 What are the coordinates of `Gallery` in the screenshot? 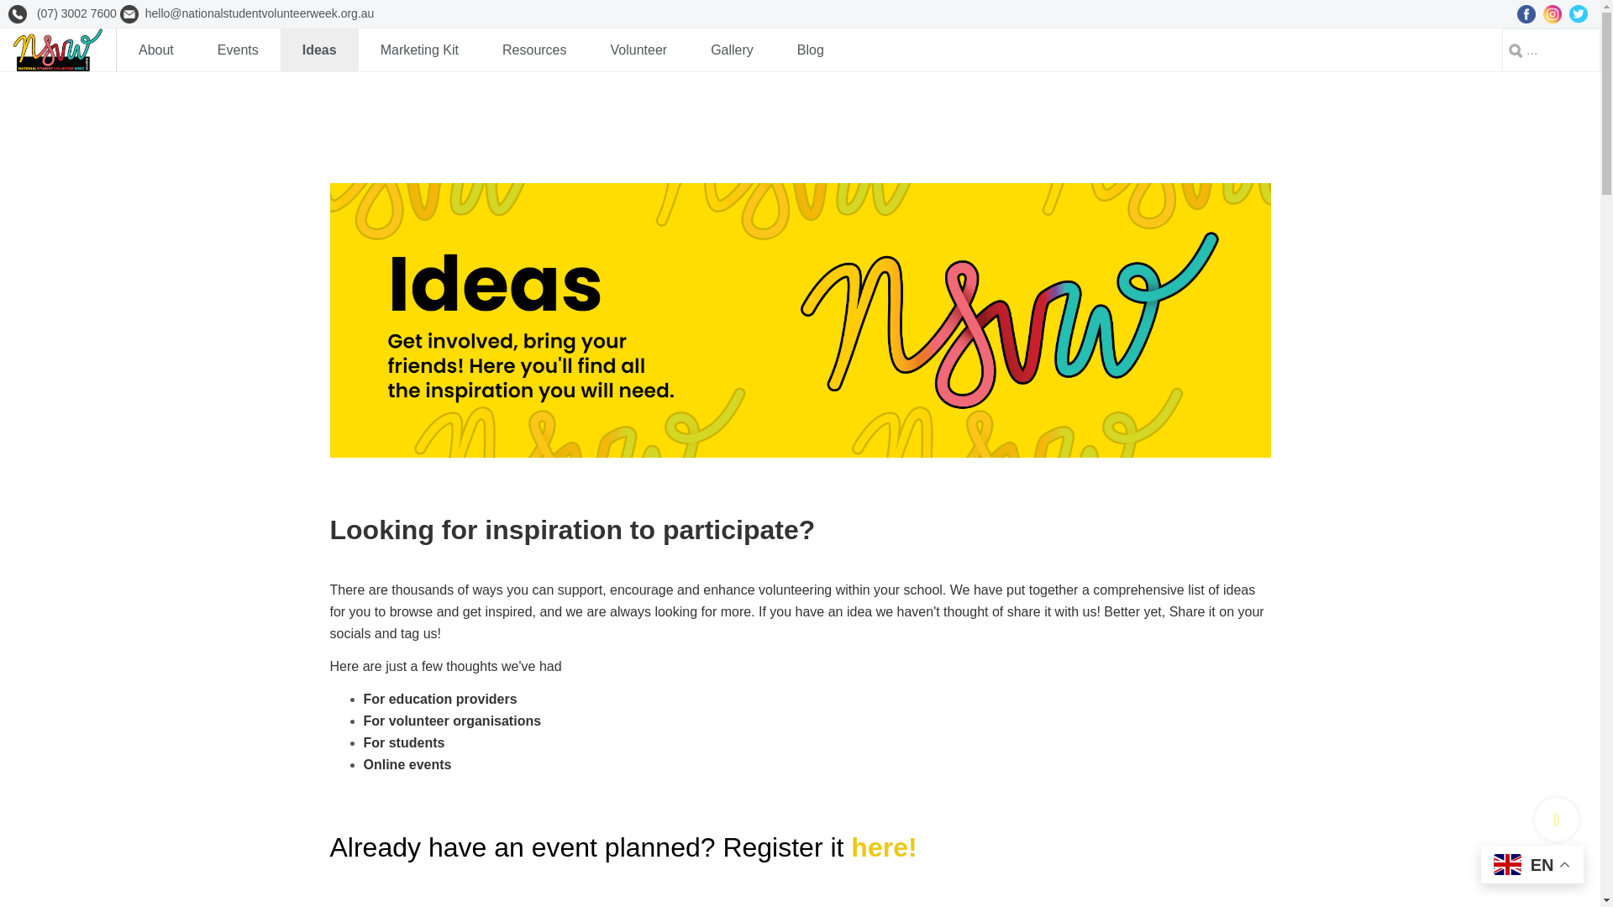 It's located at (732, 50).